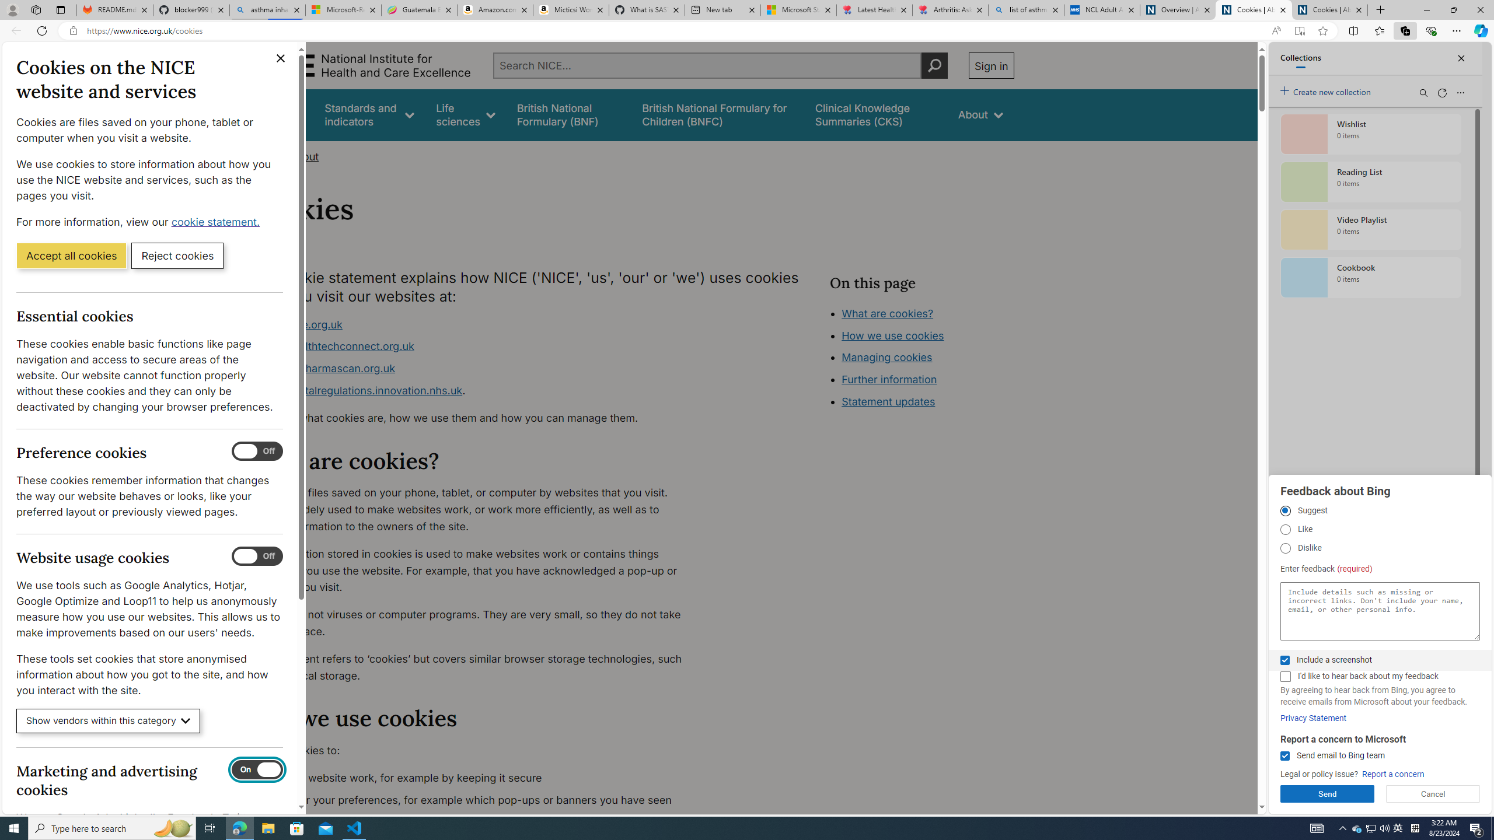 The height and width of the screenshot is (840, 1494). Describe the element at coordinates (934, 65) in the screenshot. I see `Perform search` at that location.